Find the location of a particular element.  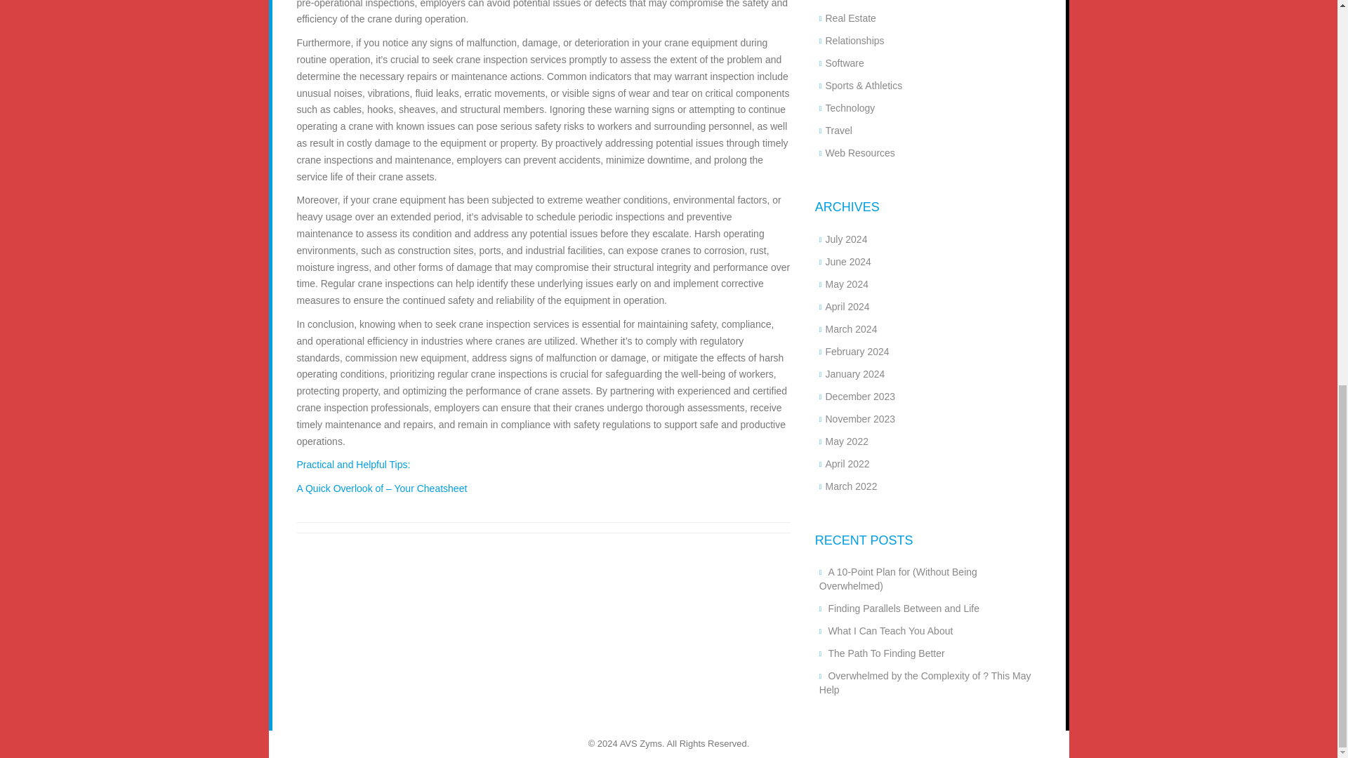

March 2024 is located at coordinates (851, 329).